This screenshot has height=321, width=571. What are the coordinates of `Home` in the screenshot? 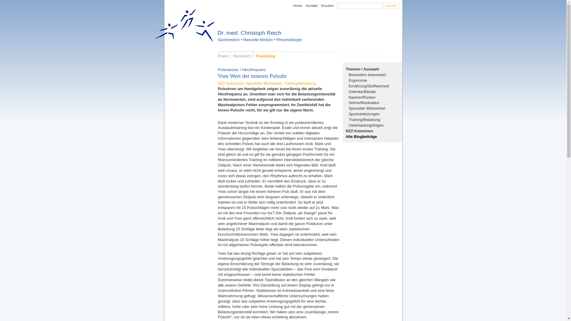 It's located at (298, 6).